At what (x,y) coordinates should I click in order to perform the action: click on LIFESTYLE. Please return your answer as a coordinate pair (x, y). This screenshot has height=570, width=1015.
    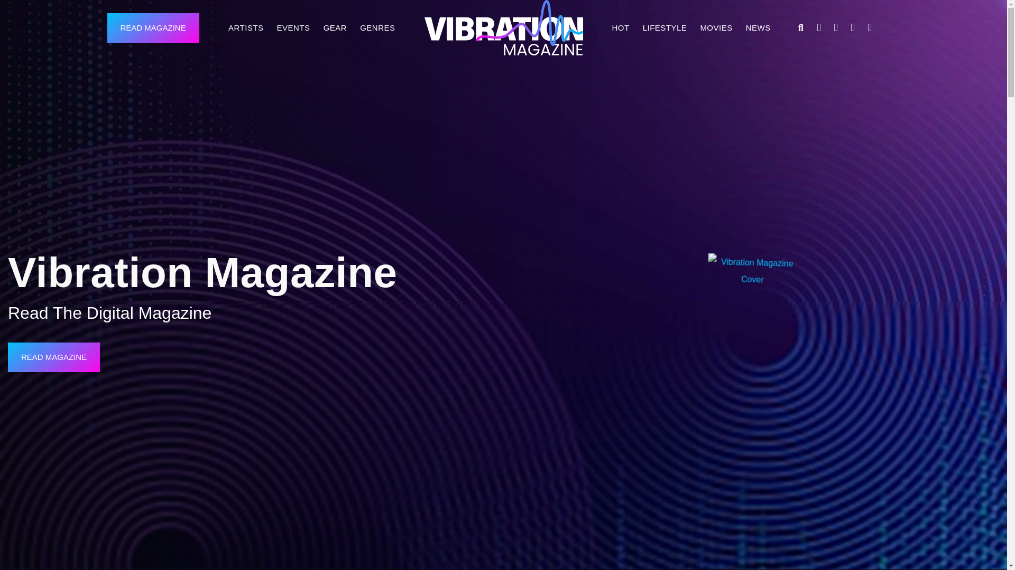
    Looking at the image, I should click on (665, 27).